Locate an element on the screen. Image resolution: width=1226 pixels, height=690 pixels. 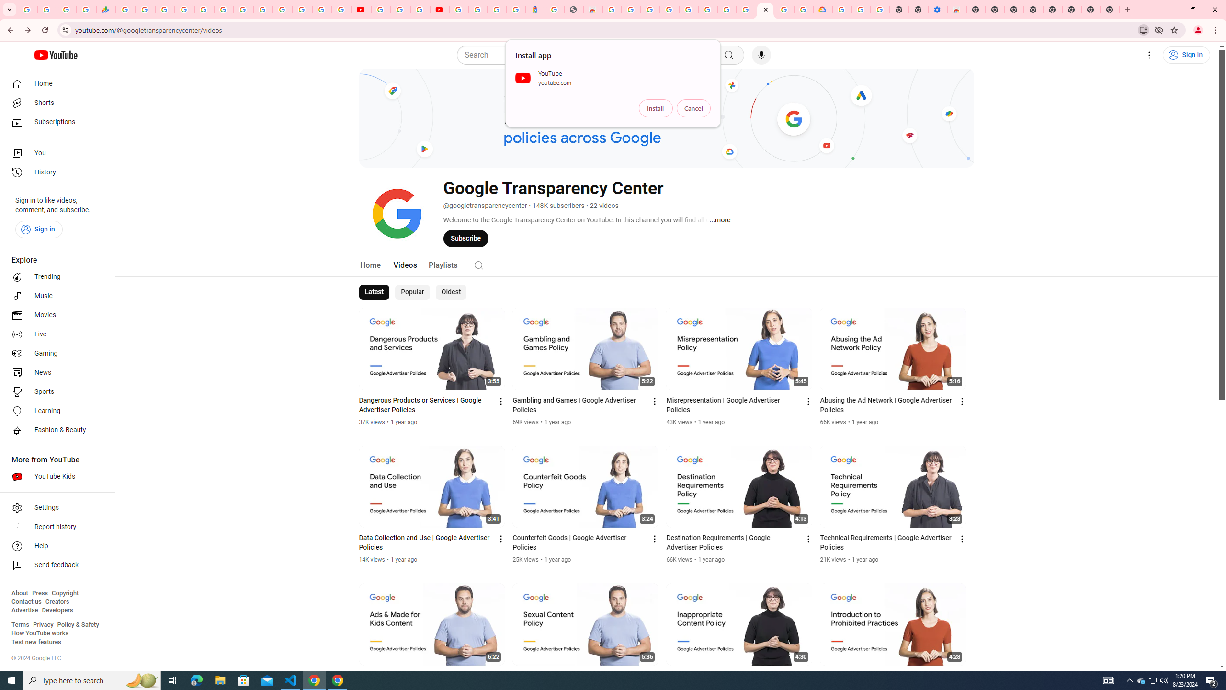
Latest is located at coordinates (375, 292).